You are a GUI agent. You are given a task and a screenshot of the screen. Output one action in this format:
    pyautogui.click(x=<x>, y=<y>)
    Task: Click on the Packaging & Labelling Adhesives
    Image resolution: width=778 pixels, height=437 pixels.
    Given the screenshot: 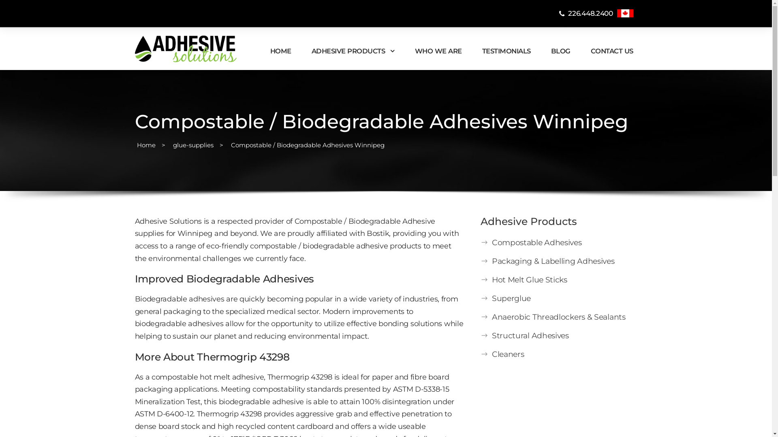 What is the action you would take?
    pyautogui.click(x=554, y=261)
    